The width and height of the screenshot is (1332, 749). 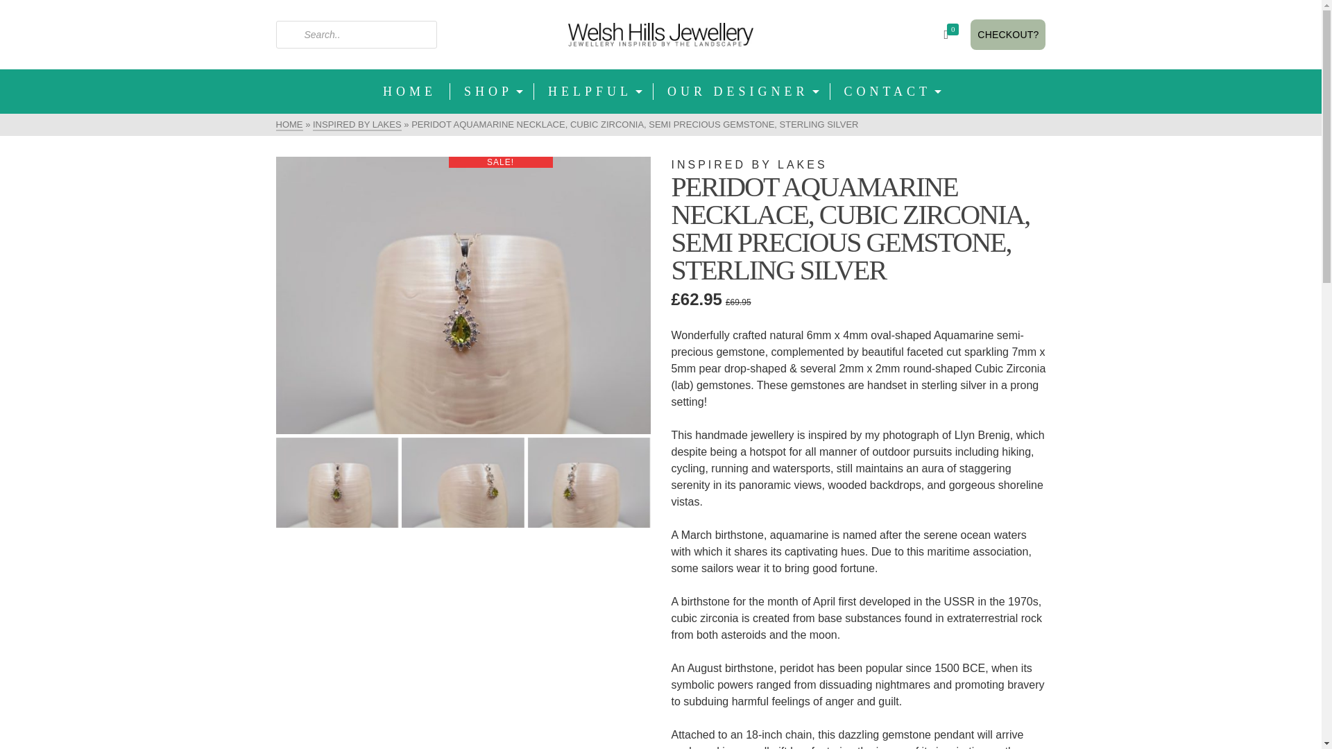 What do you see at coordinates (357, 125) in the screenshot?
I see `INSPIRED BY LAKES` at bounding box center [357, 125].